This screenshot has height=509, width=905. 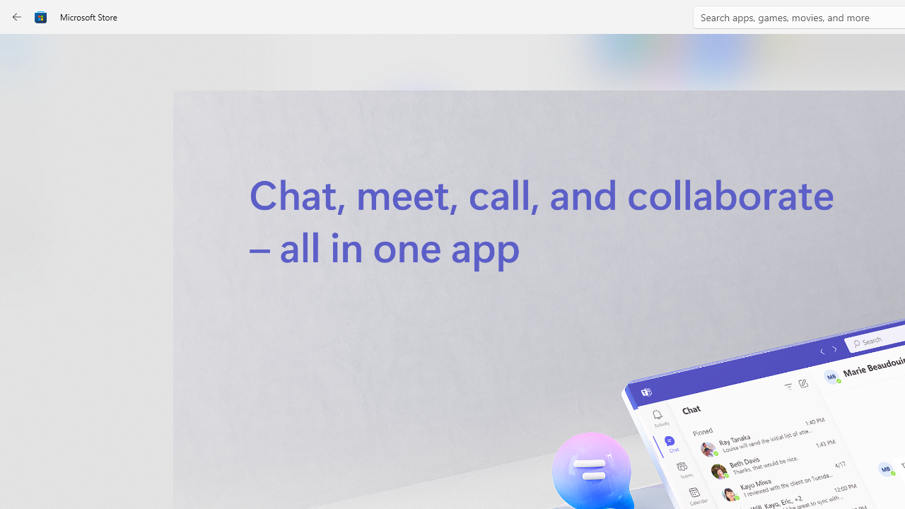 What do you see at coordinates (477, 235) in the screenshot?
I see `Microsoft Corporation` at bounding box center [477, 235].